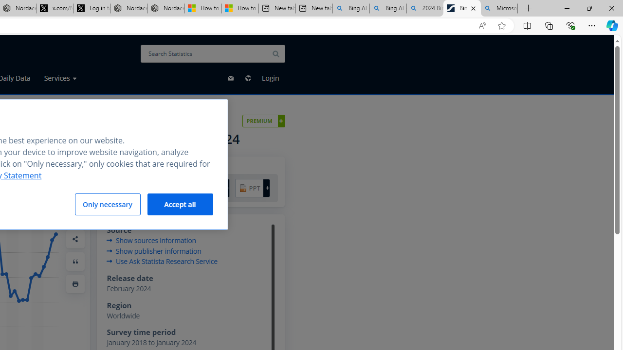  What do you see at coordinates (151, 240) in the screenshot?
I see ` Show sources information` at bounding box center [151, 240].